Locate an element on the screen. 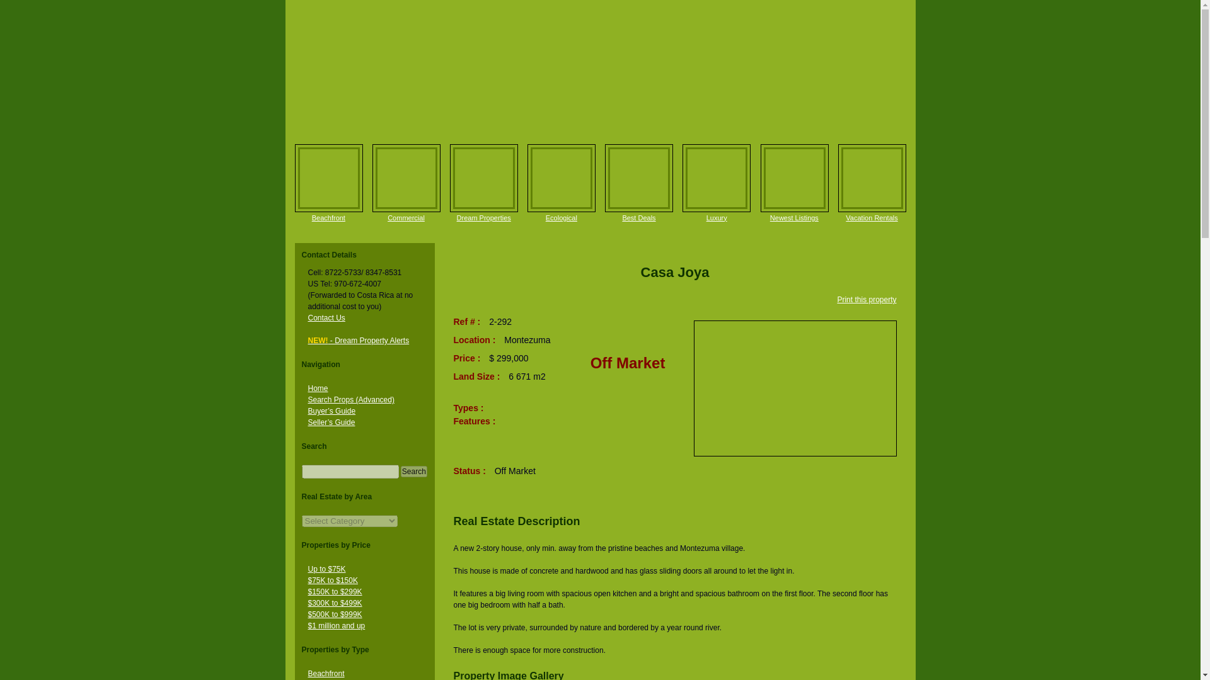  Commercial is located at coordinates (406, 218).